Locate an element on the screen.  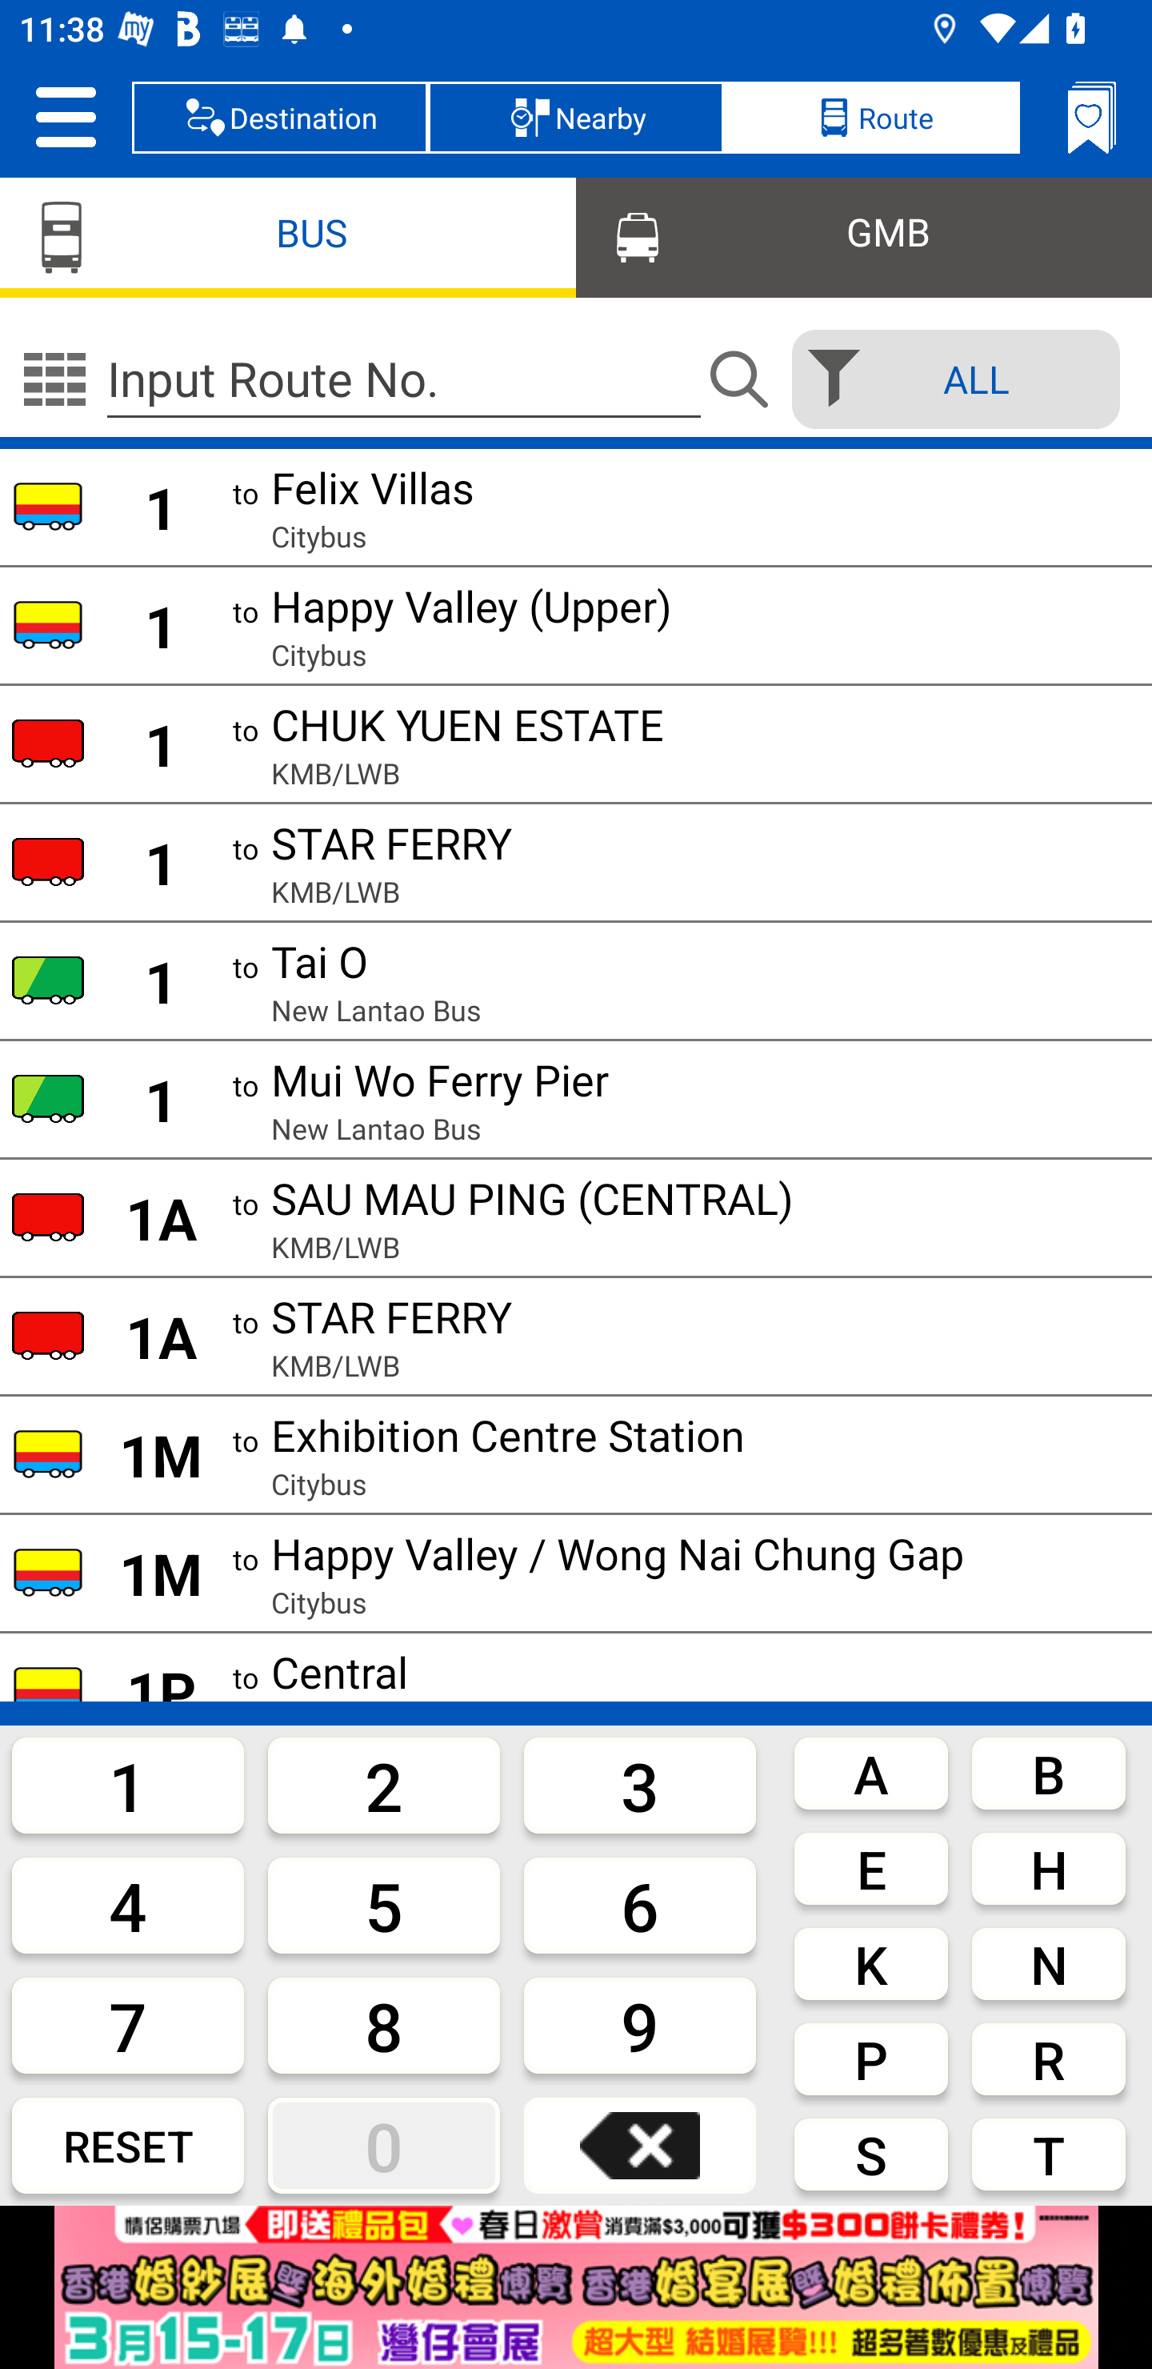
N is located at coordinates (1048, 1964).